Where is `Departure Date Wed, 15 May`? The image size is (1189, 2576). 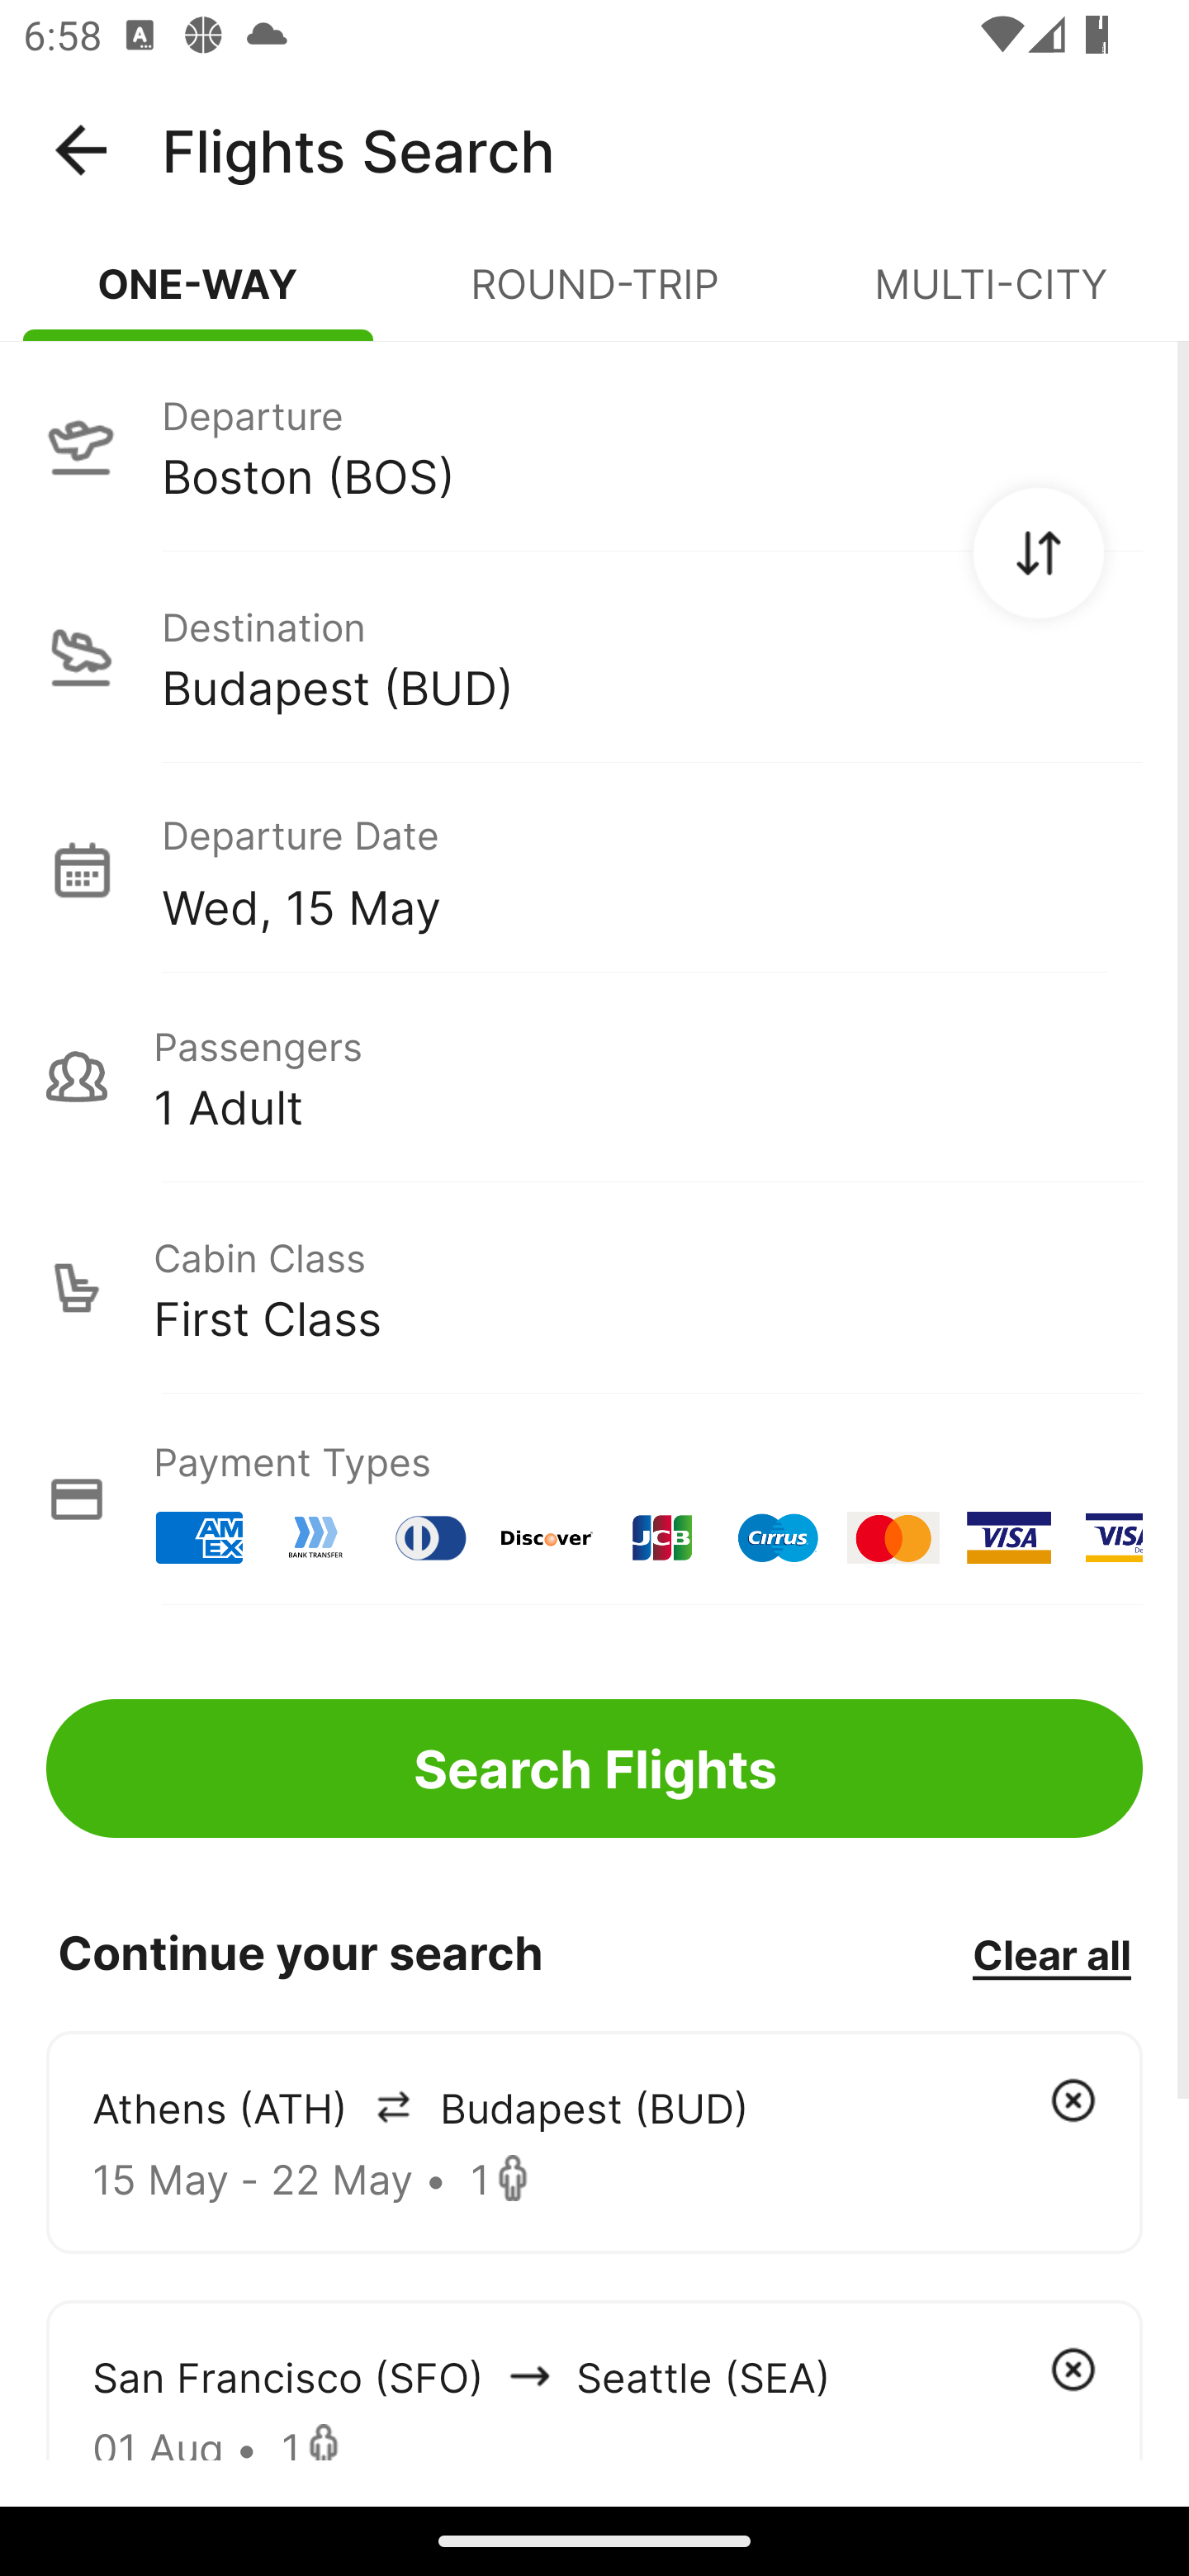 Departure Date Wed, 15 May is located at coordinates (651, 869).